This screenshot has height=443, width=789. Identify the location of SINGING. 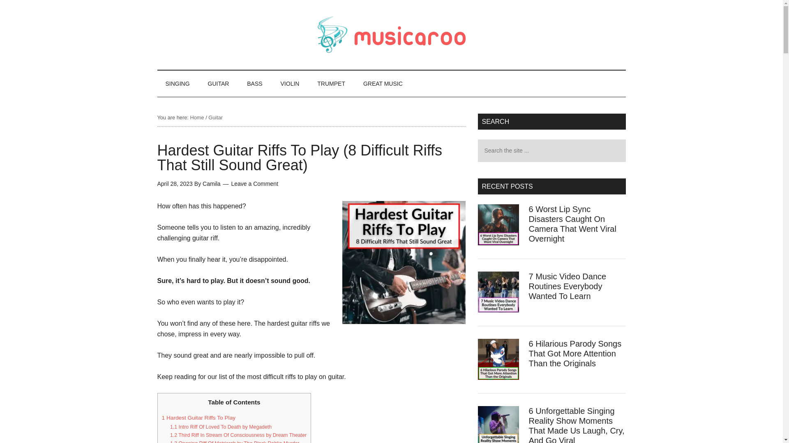
(178, 84).